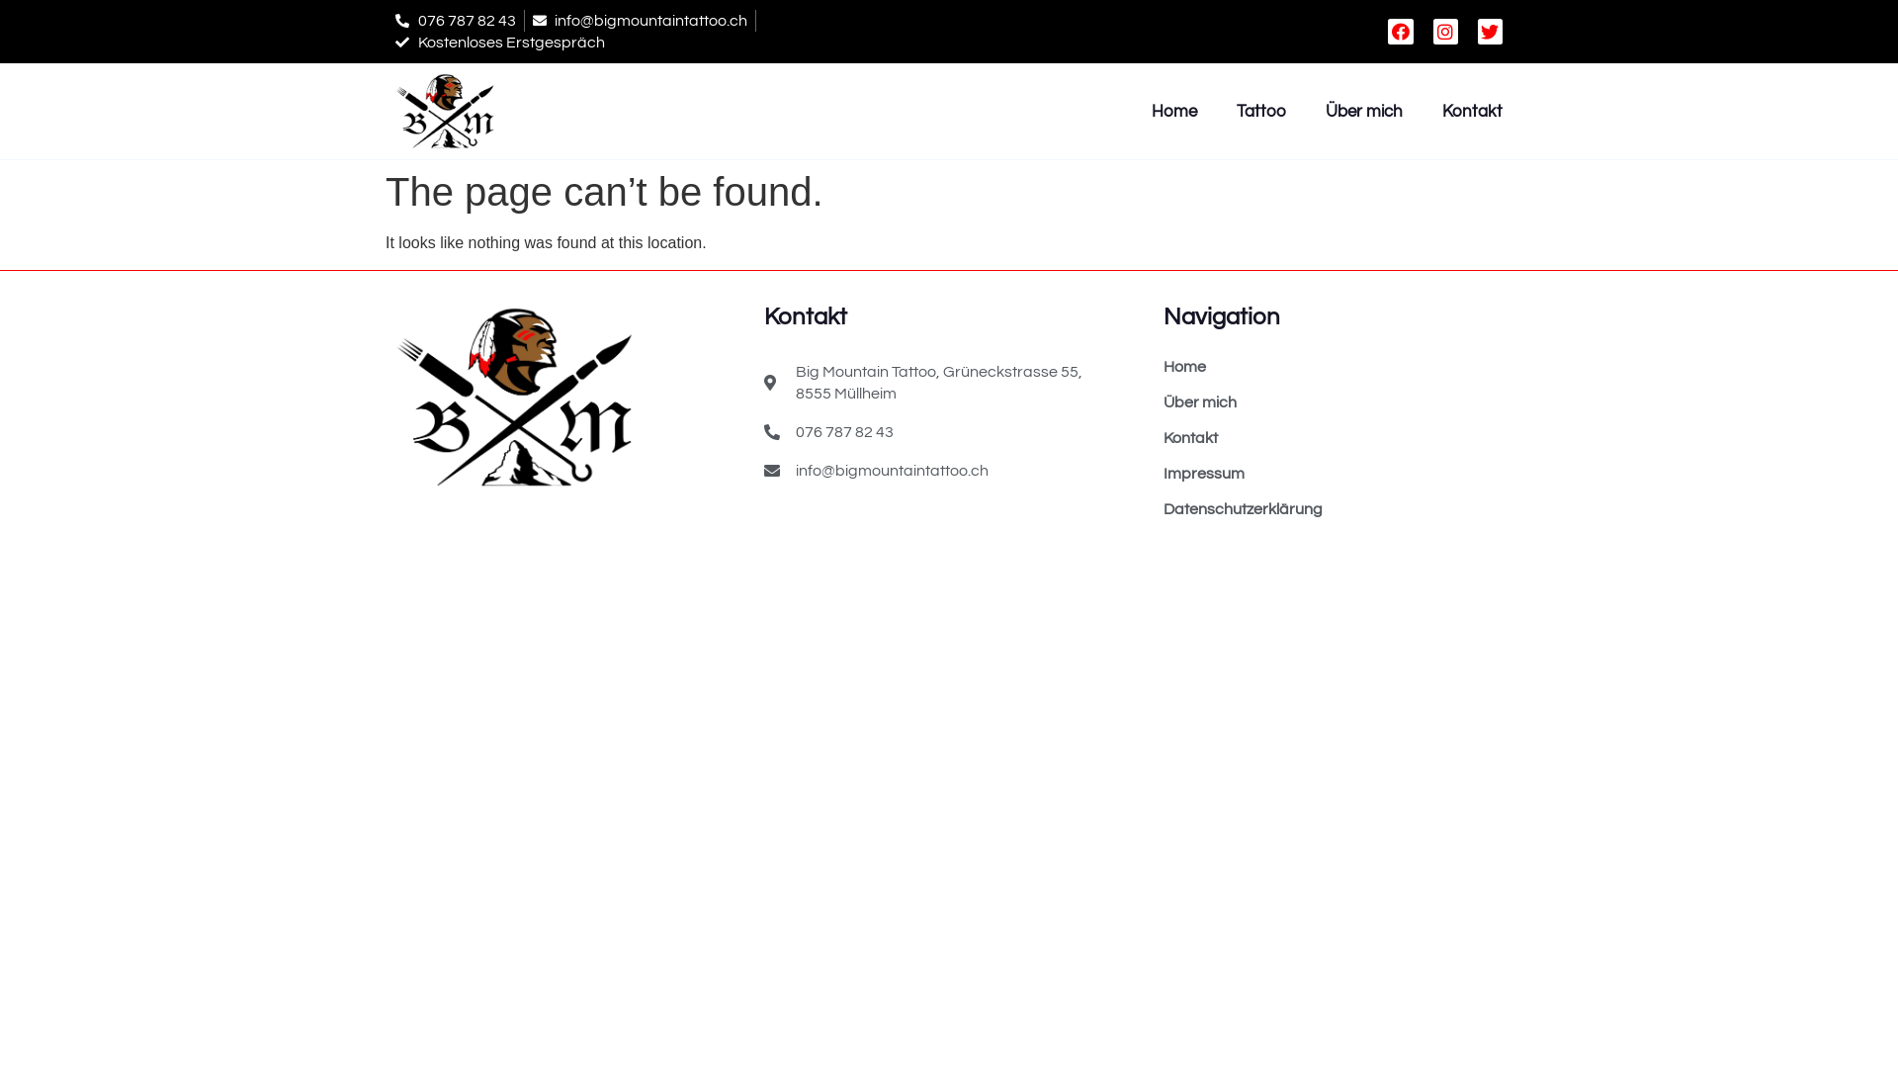 This screenshot has height=1068, width=1898. Describe the element at coordinates (1332, 438) in the screenshot. I see `Kontakt` at that location.